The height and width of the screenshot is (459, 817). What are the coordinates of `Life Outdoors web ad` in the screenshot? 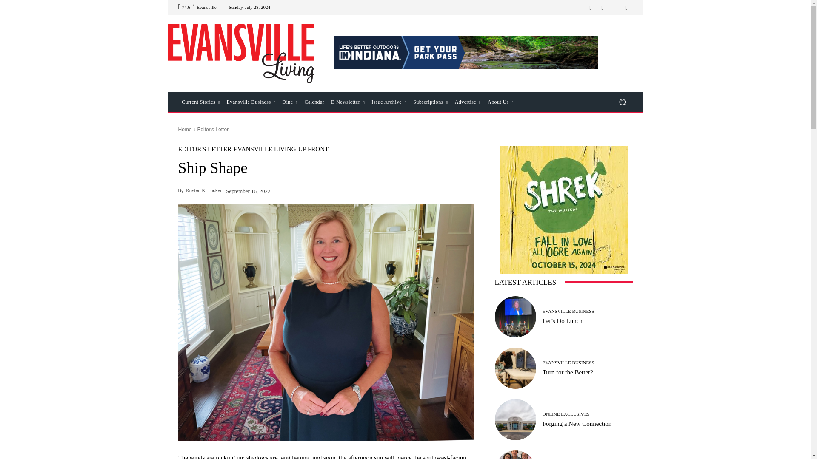 It's located at (466, 53).